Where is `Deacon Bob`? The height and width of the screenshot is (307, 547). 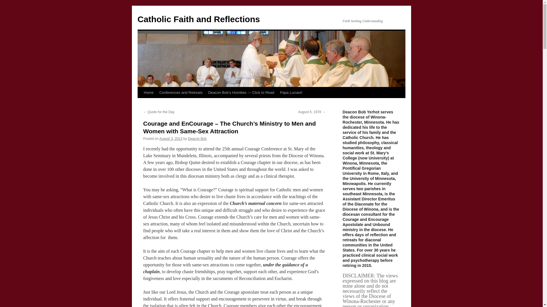
Deacon Bob is located at coordinates (197, 138).